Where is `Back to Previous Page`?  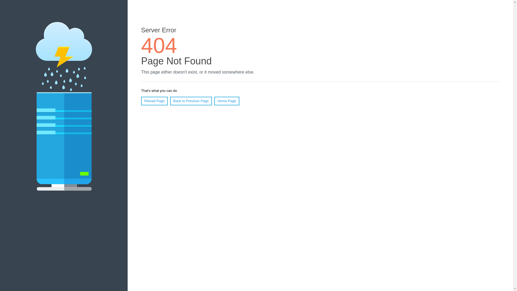
Back to Previous Page is located at coordinates (191, 101).